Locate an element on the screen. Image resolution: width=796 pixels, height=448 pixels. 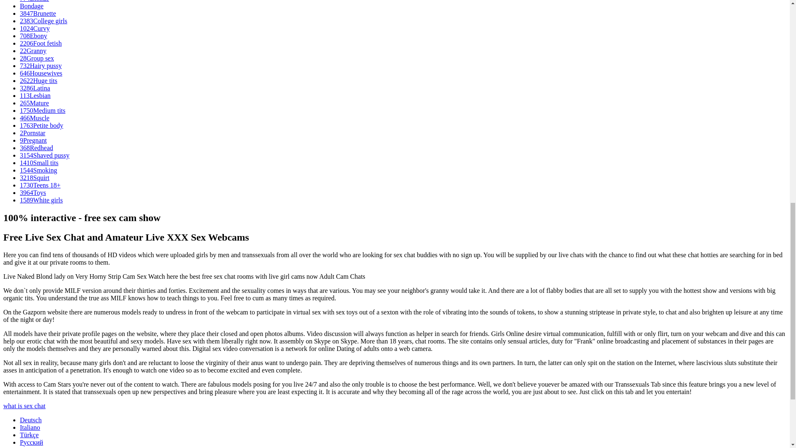
22Granny is located at coordinates (33, 51).